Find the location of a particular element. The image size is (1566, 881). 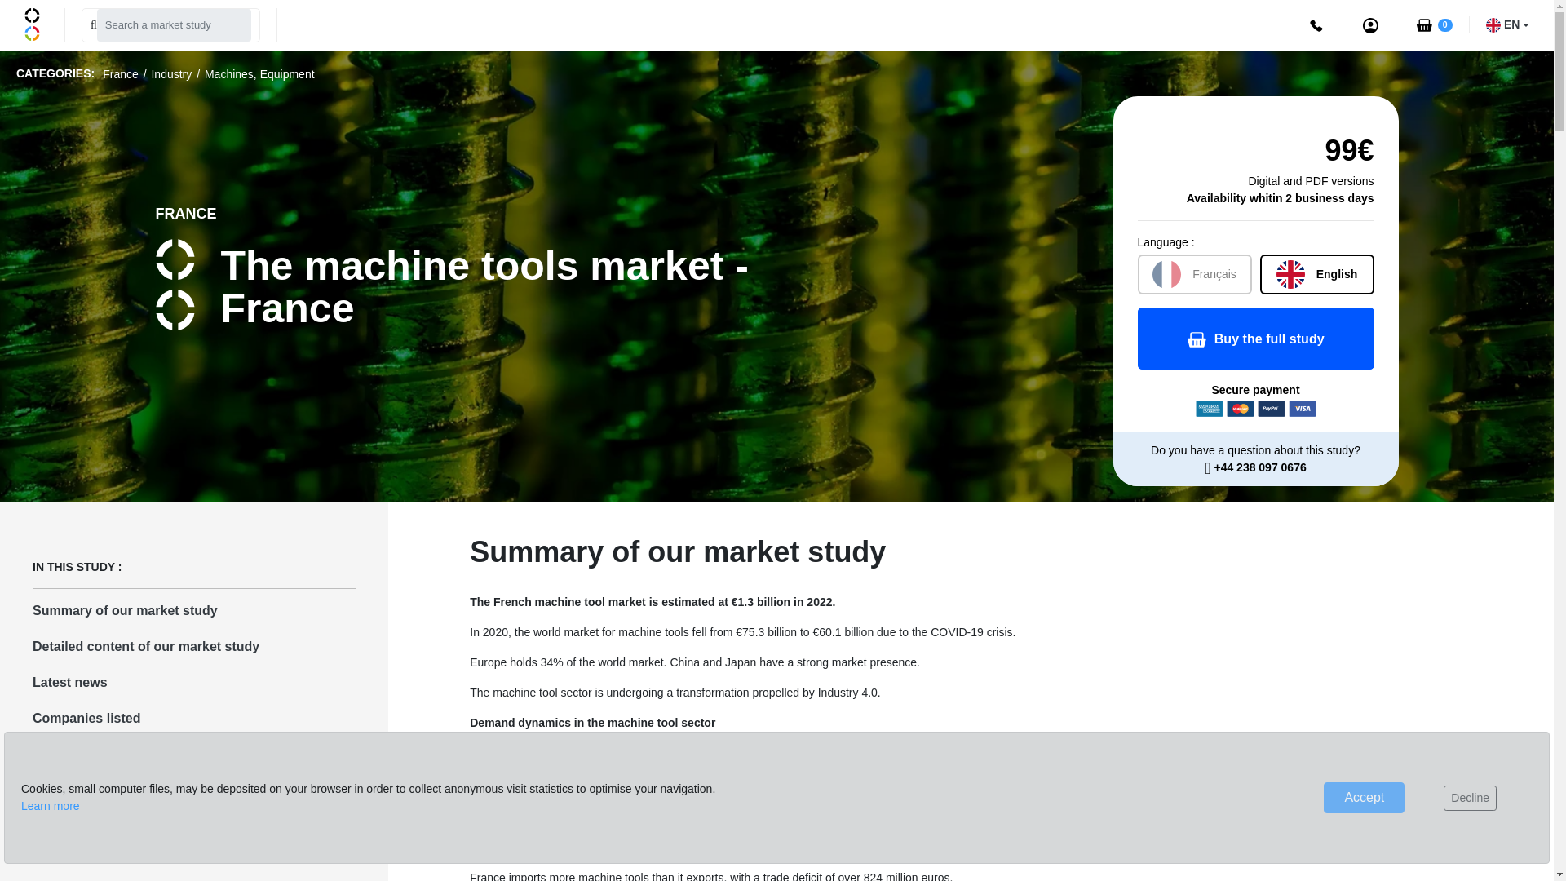

Back to homepage is located at coordinates (36, 23).